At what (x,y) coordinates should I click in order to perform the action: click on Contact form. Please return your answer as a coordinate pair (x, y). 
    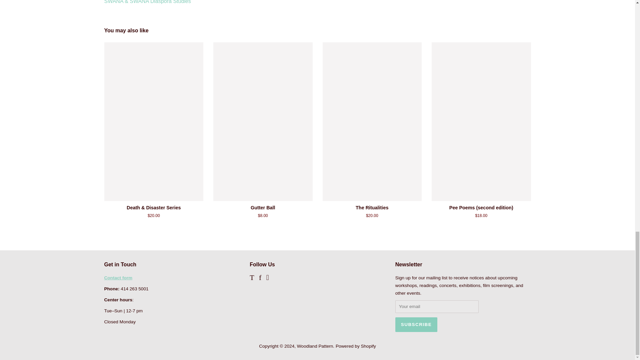
    Looking at the image, I should click on (118, 278).